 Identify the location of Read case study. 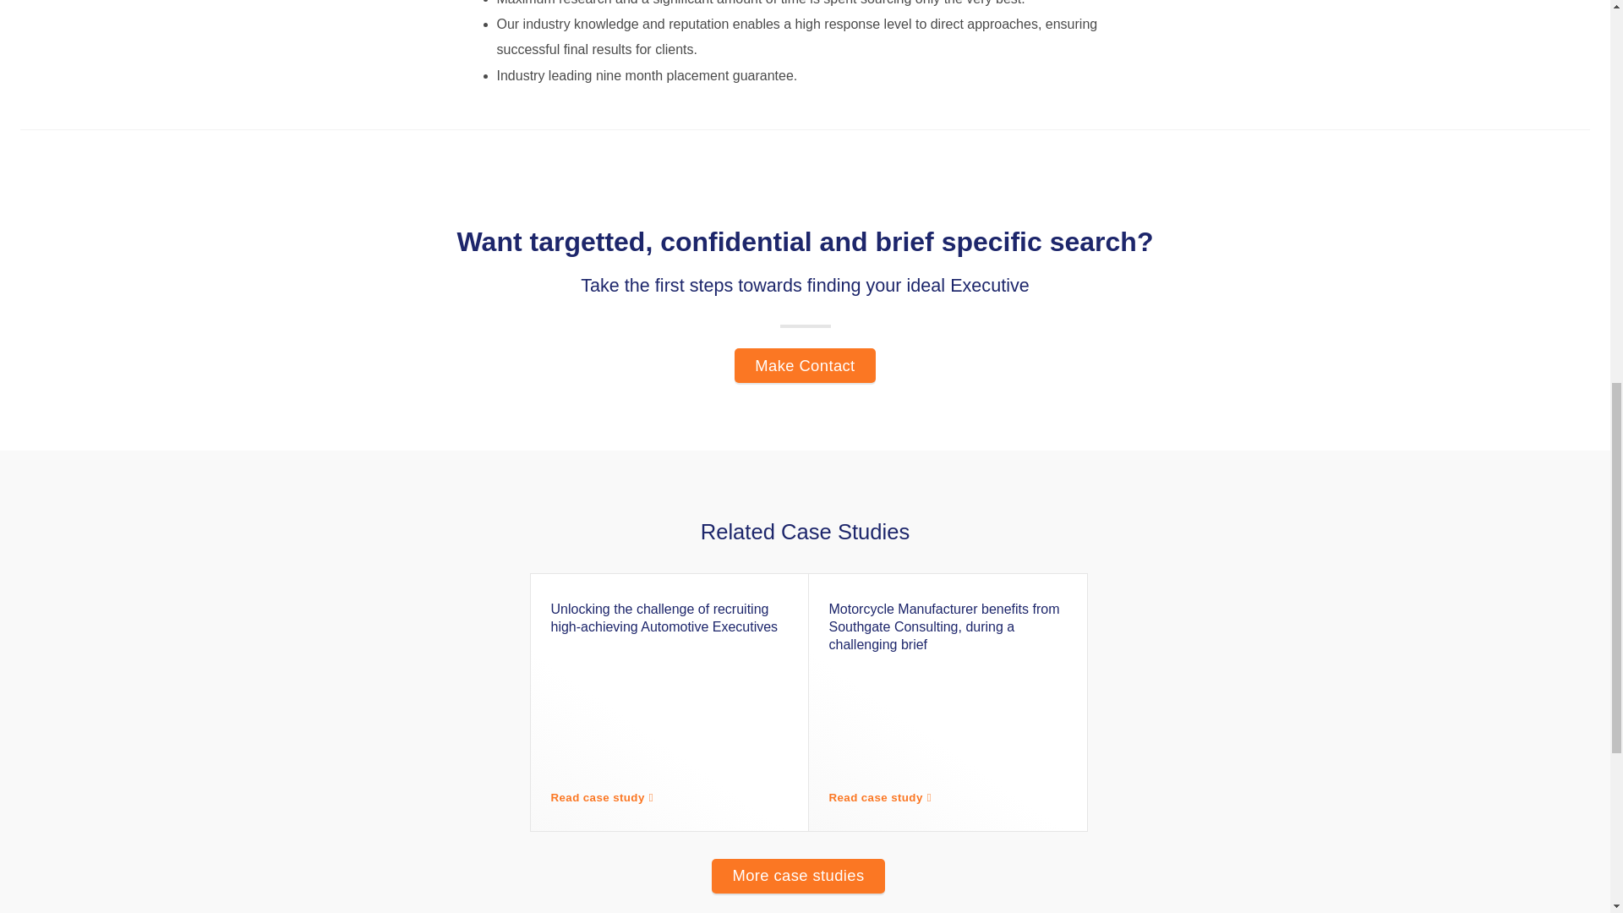
(607, 798).